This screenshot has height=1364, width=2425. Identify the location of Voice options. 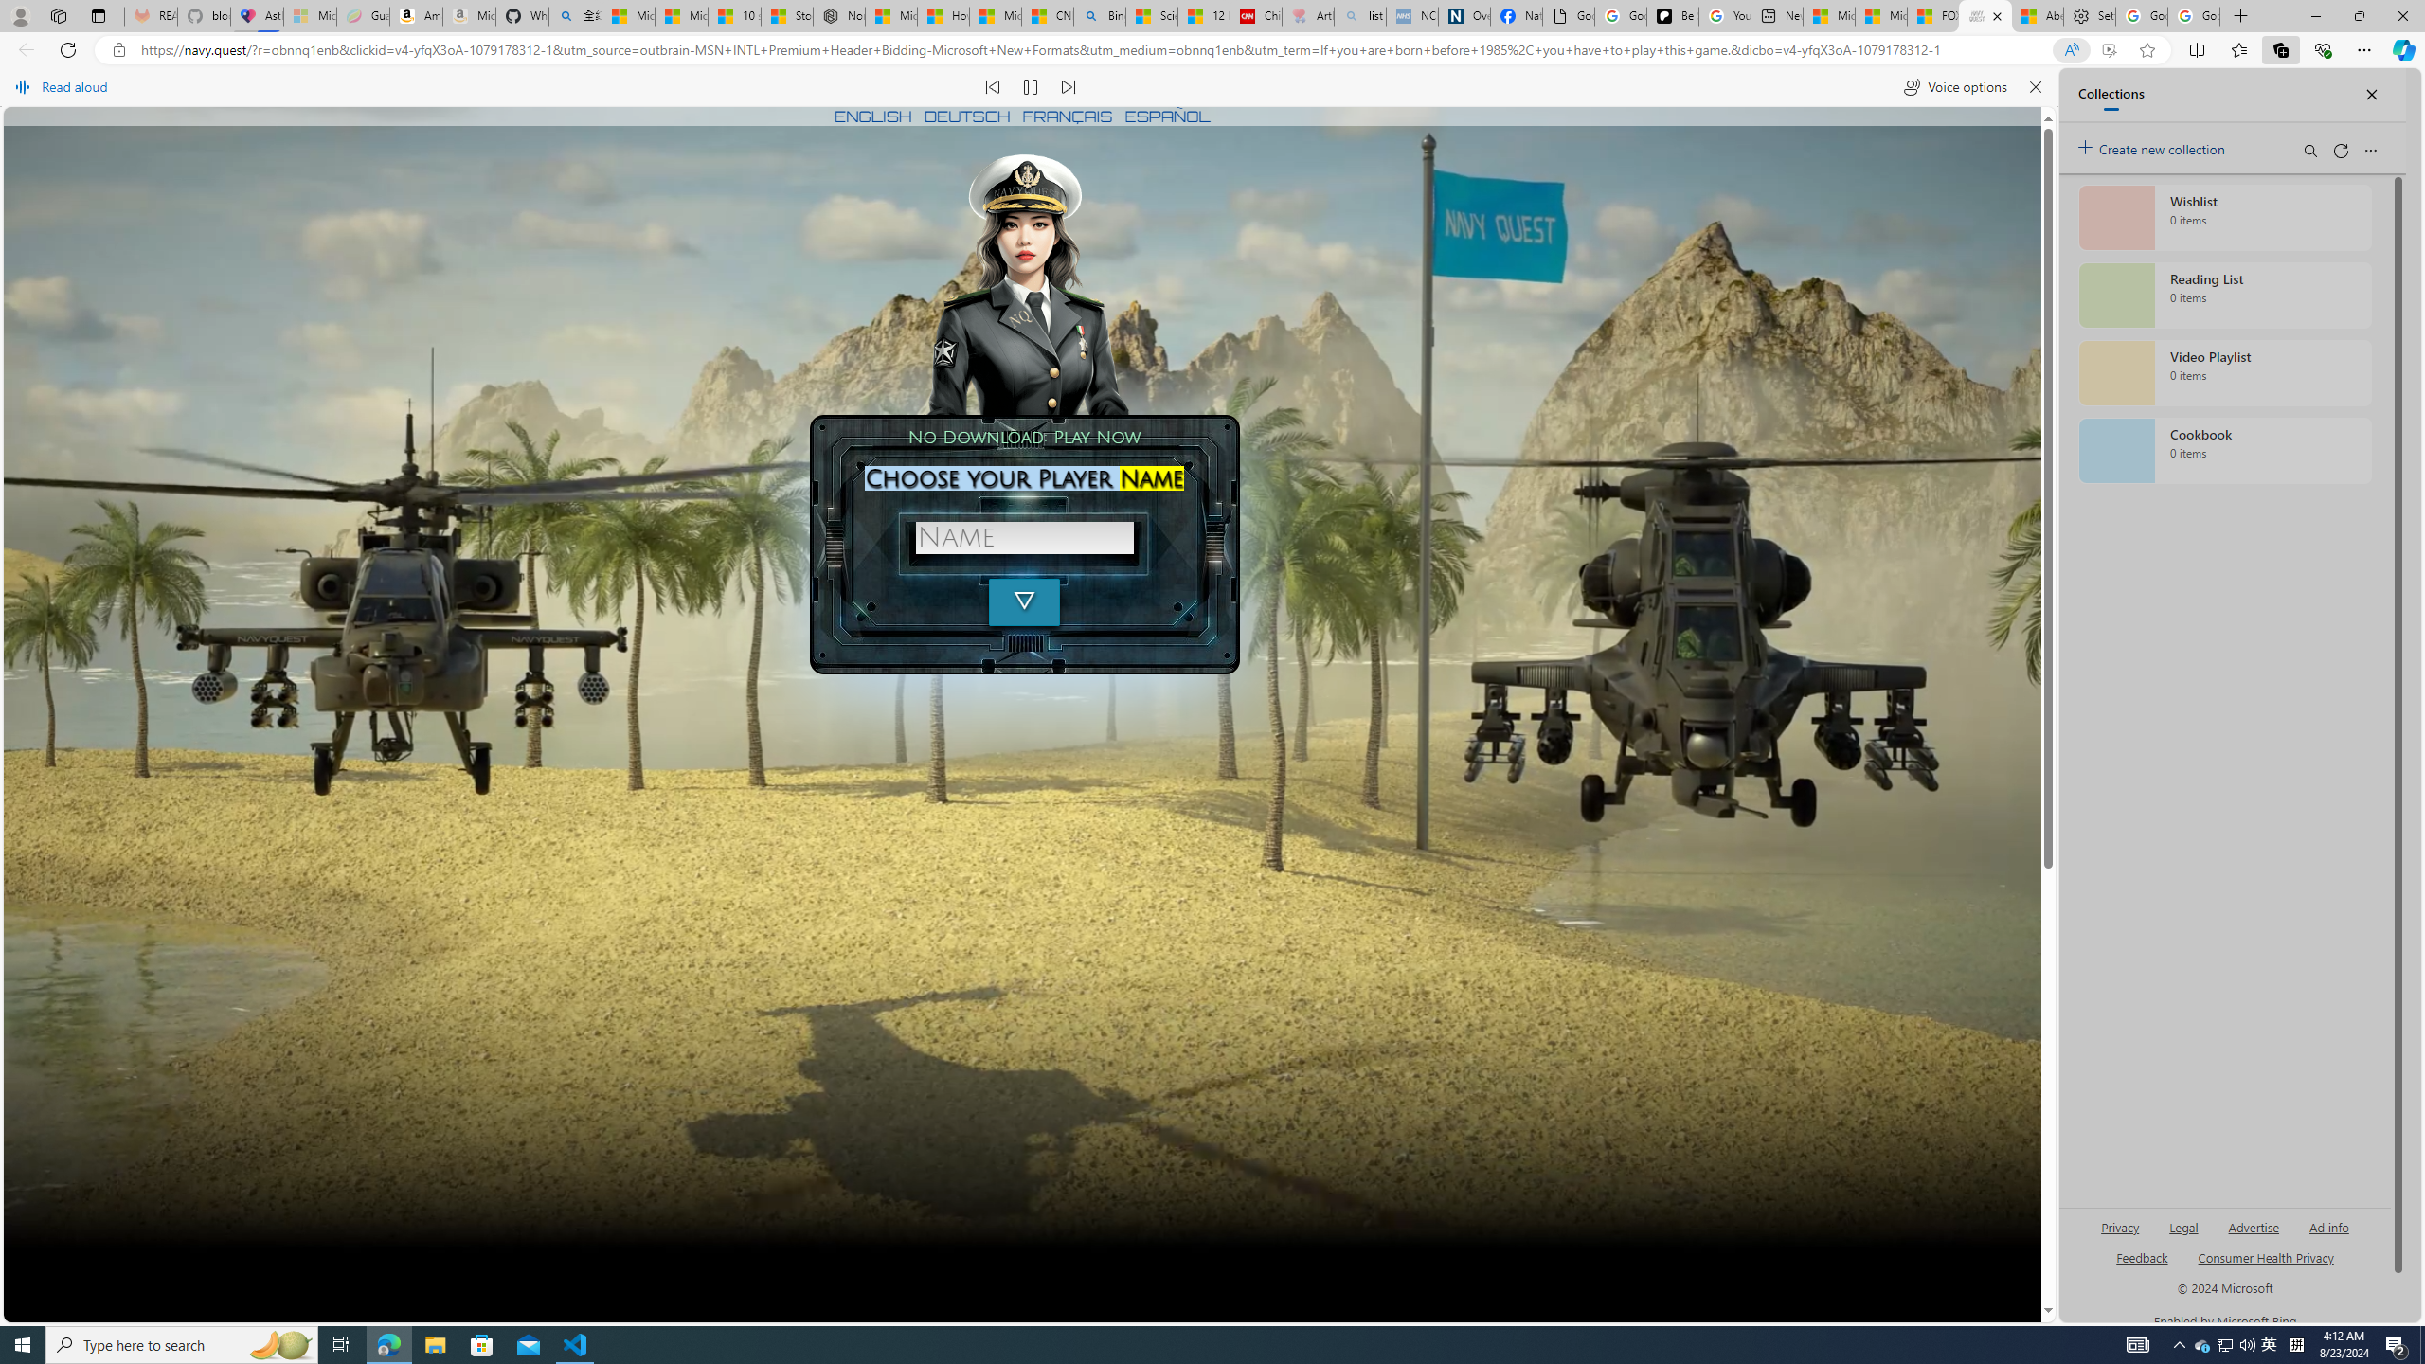
(1955, 87).